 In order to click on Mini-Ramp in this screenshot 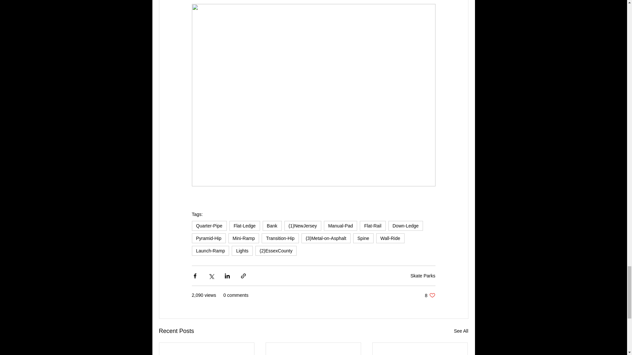, I will do `click(244, 238)`.